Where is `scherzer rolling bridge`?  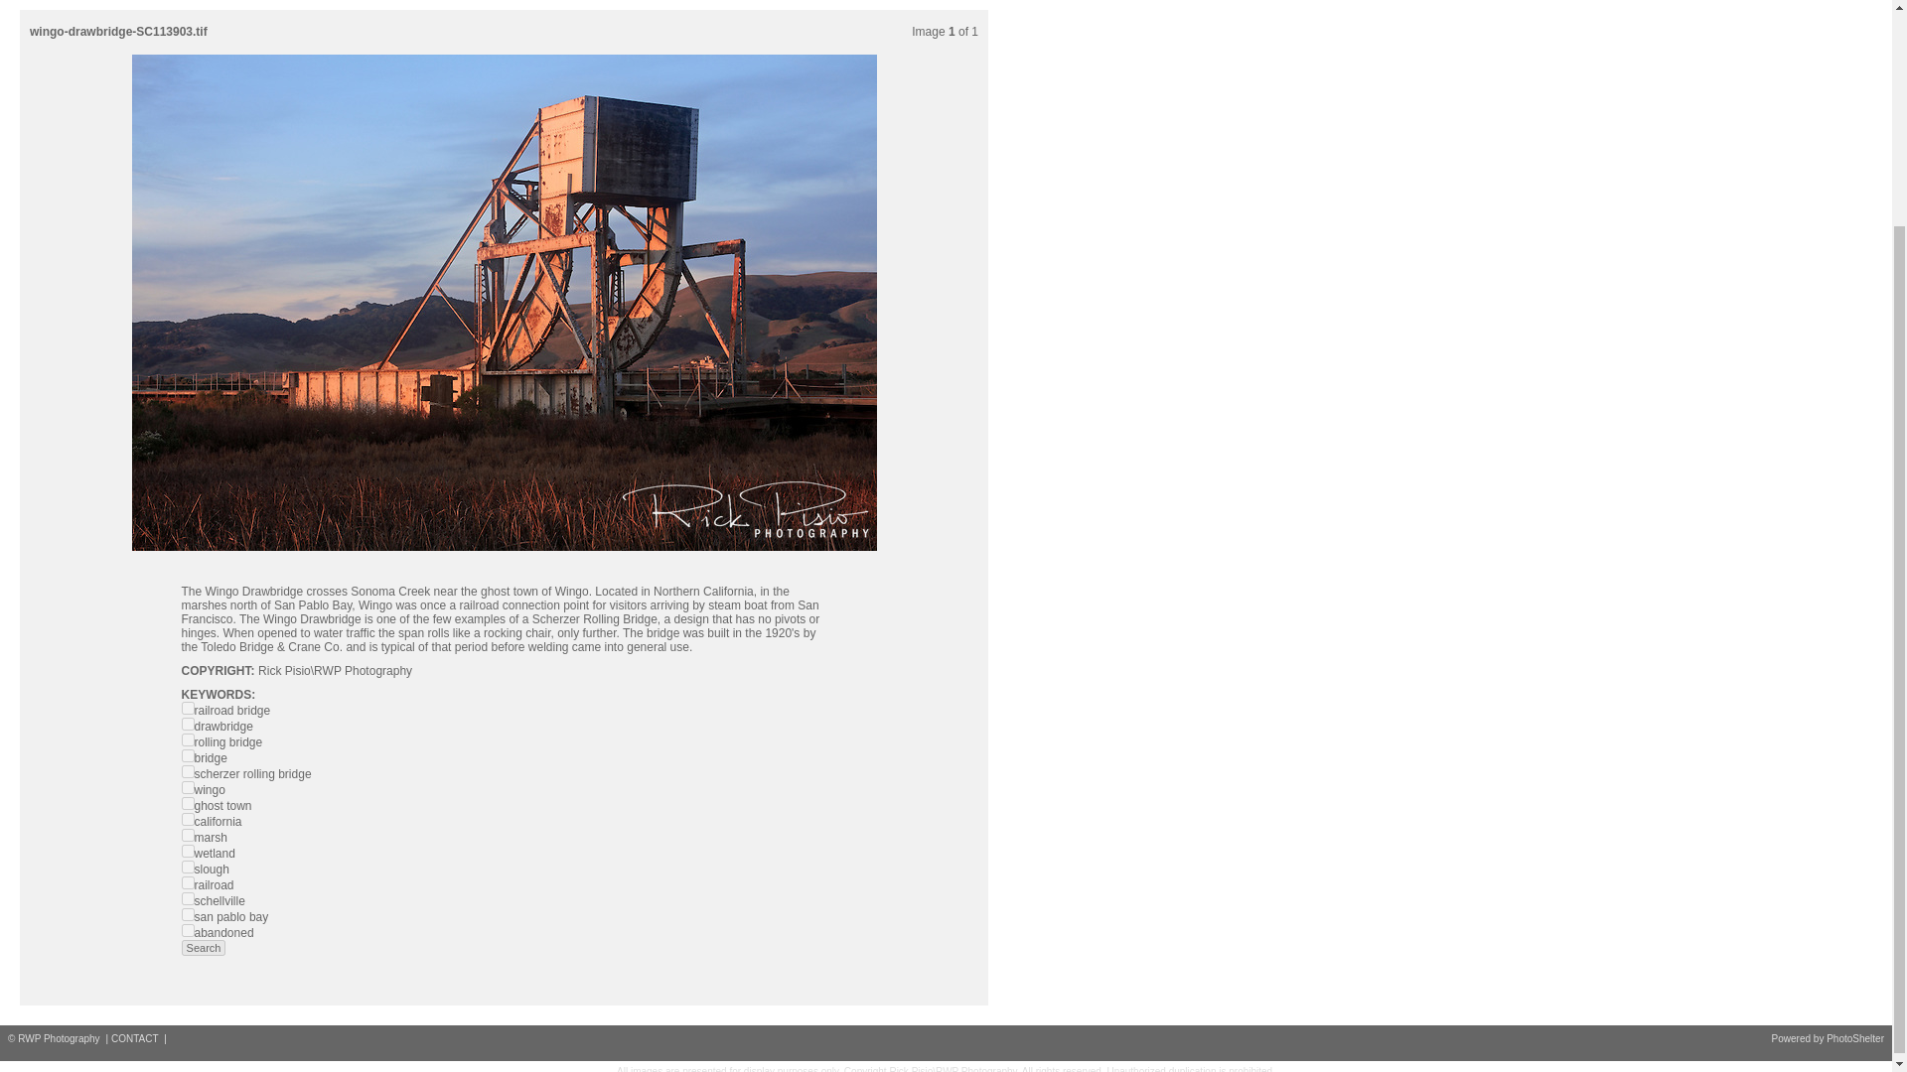 scherzer rolling bridge is located at coordinates (187, 772).